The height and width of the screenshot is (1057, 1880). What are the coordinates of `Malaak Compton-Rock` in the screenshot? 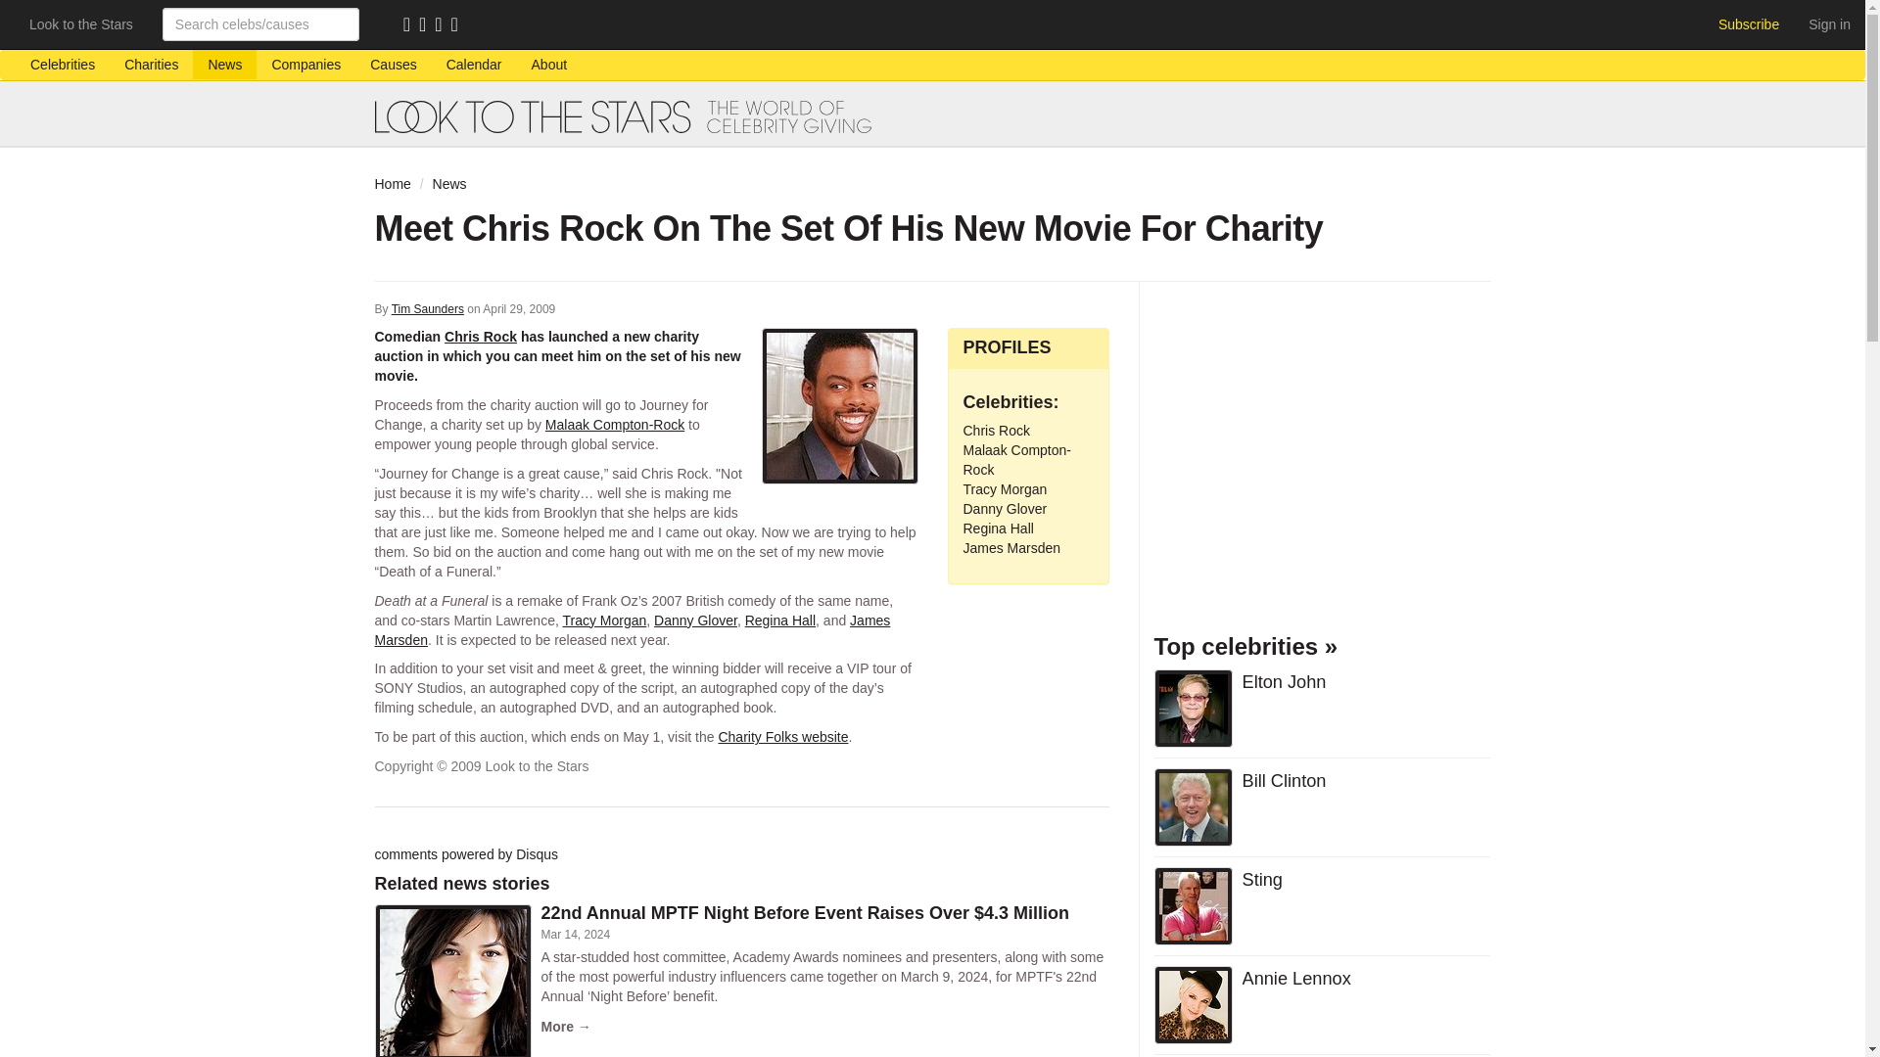 It's located at (1016, 460).